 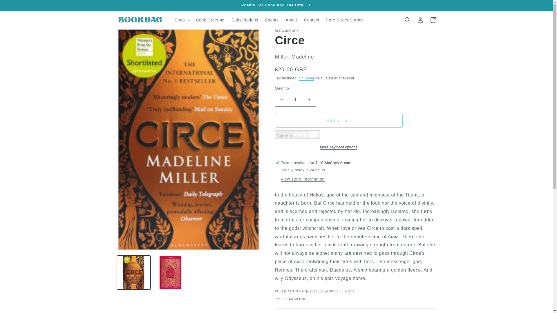 I want to click on Cart, so click(x=433, y=20).